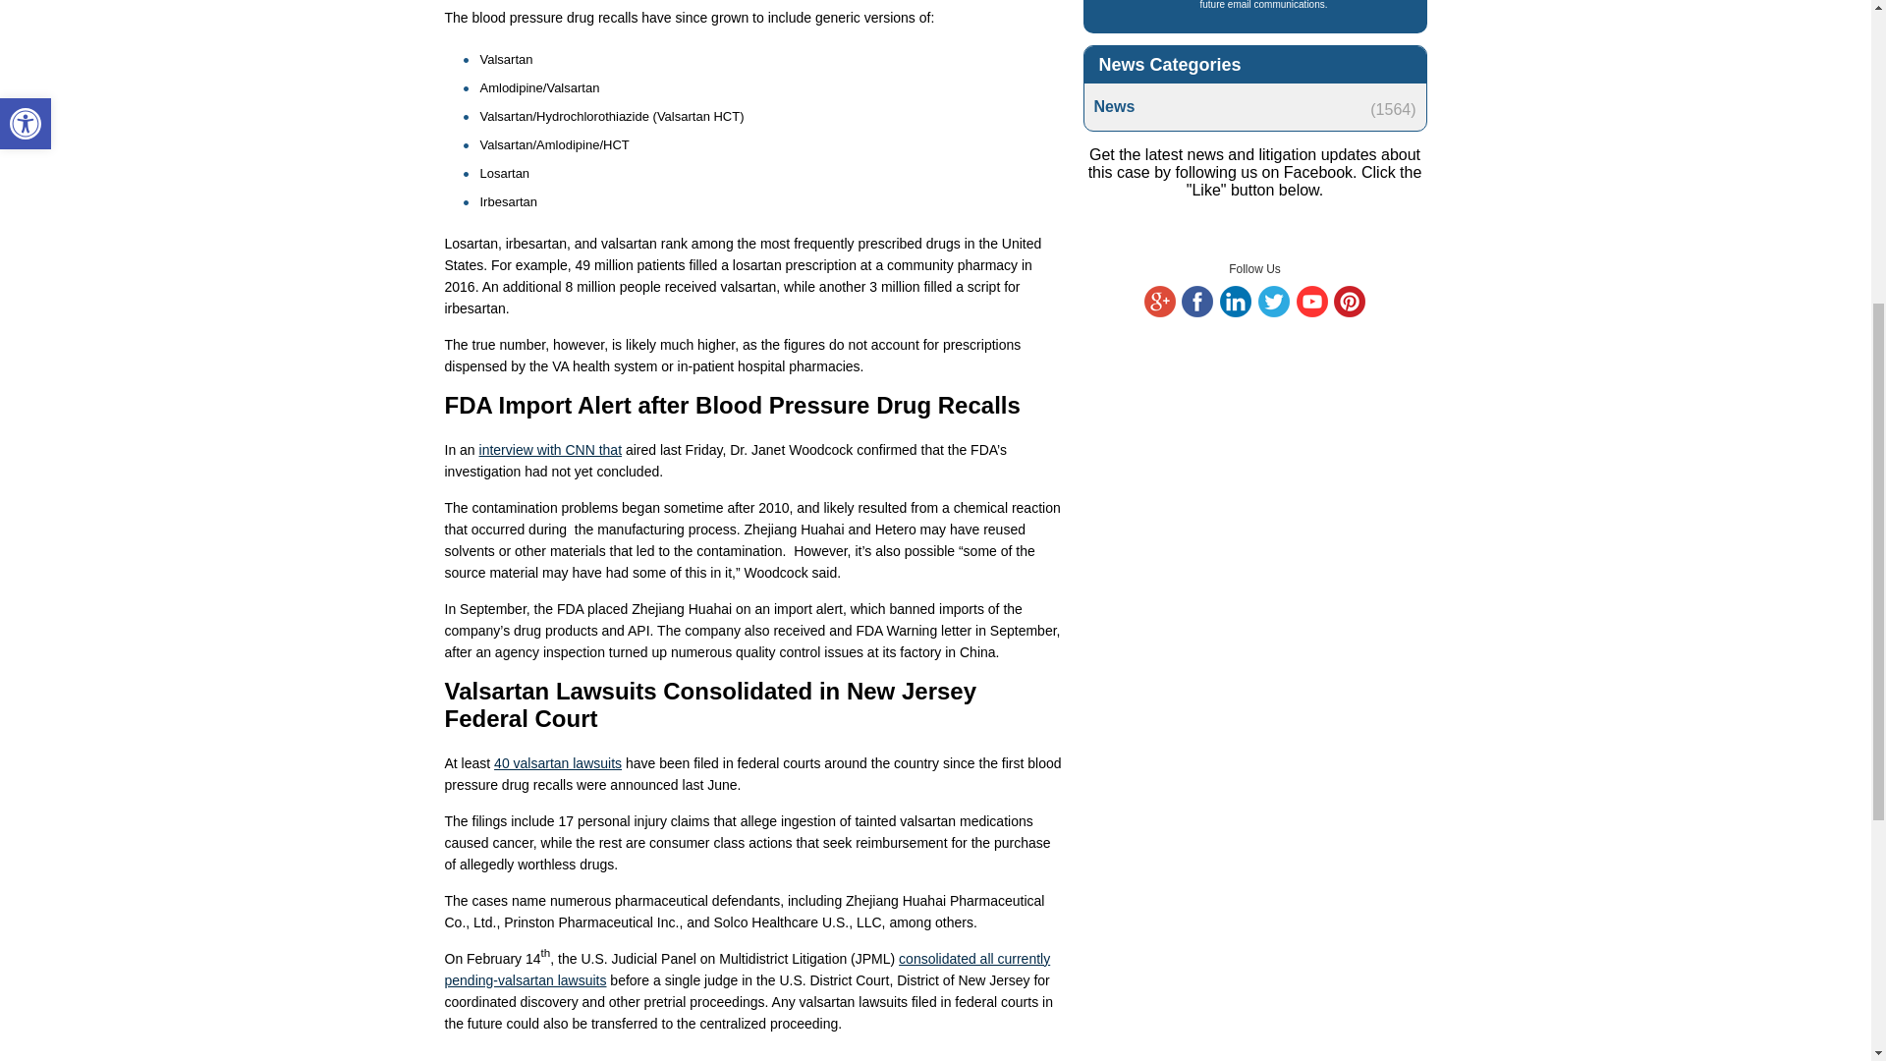  What do you see at coordinates (1273, 313) in the screenshot?
I see `RXInjuryHelp.com on Twitter` at bounding box center [1273, 313].